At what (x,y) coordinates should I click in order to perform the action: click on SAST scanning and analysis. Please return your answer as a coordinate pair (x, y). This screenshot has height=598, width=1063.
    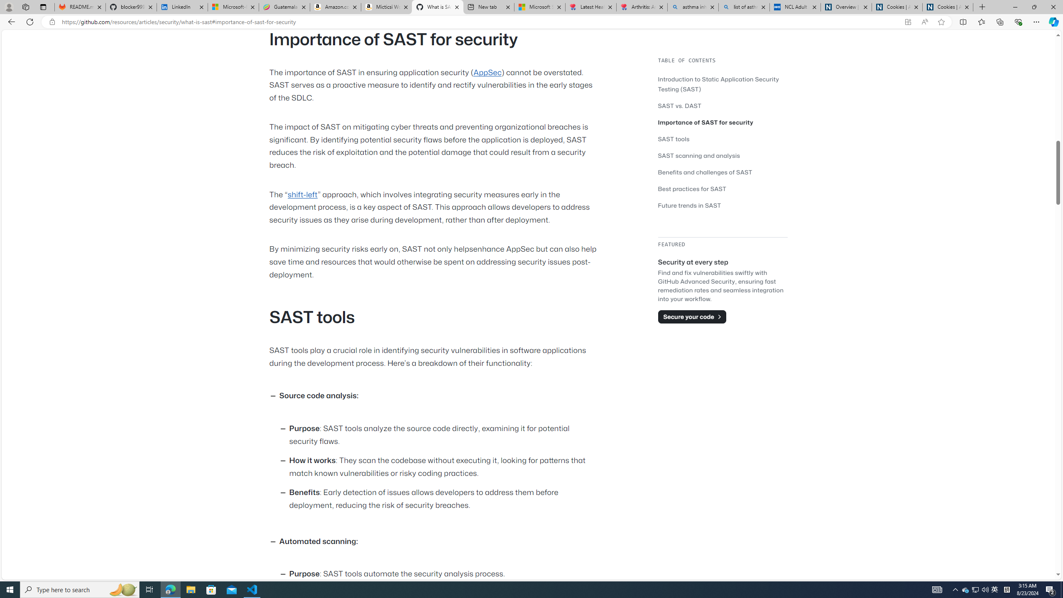
    Looking at the image, I should click on (723, 155).